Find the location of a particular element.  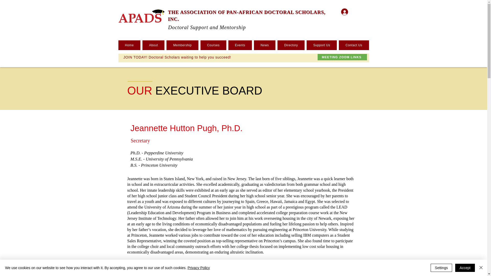

Privacy Policy is located at coordinates (198, 268).